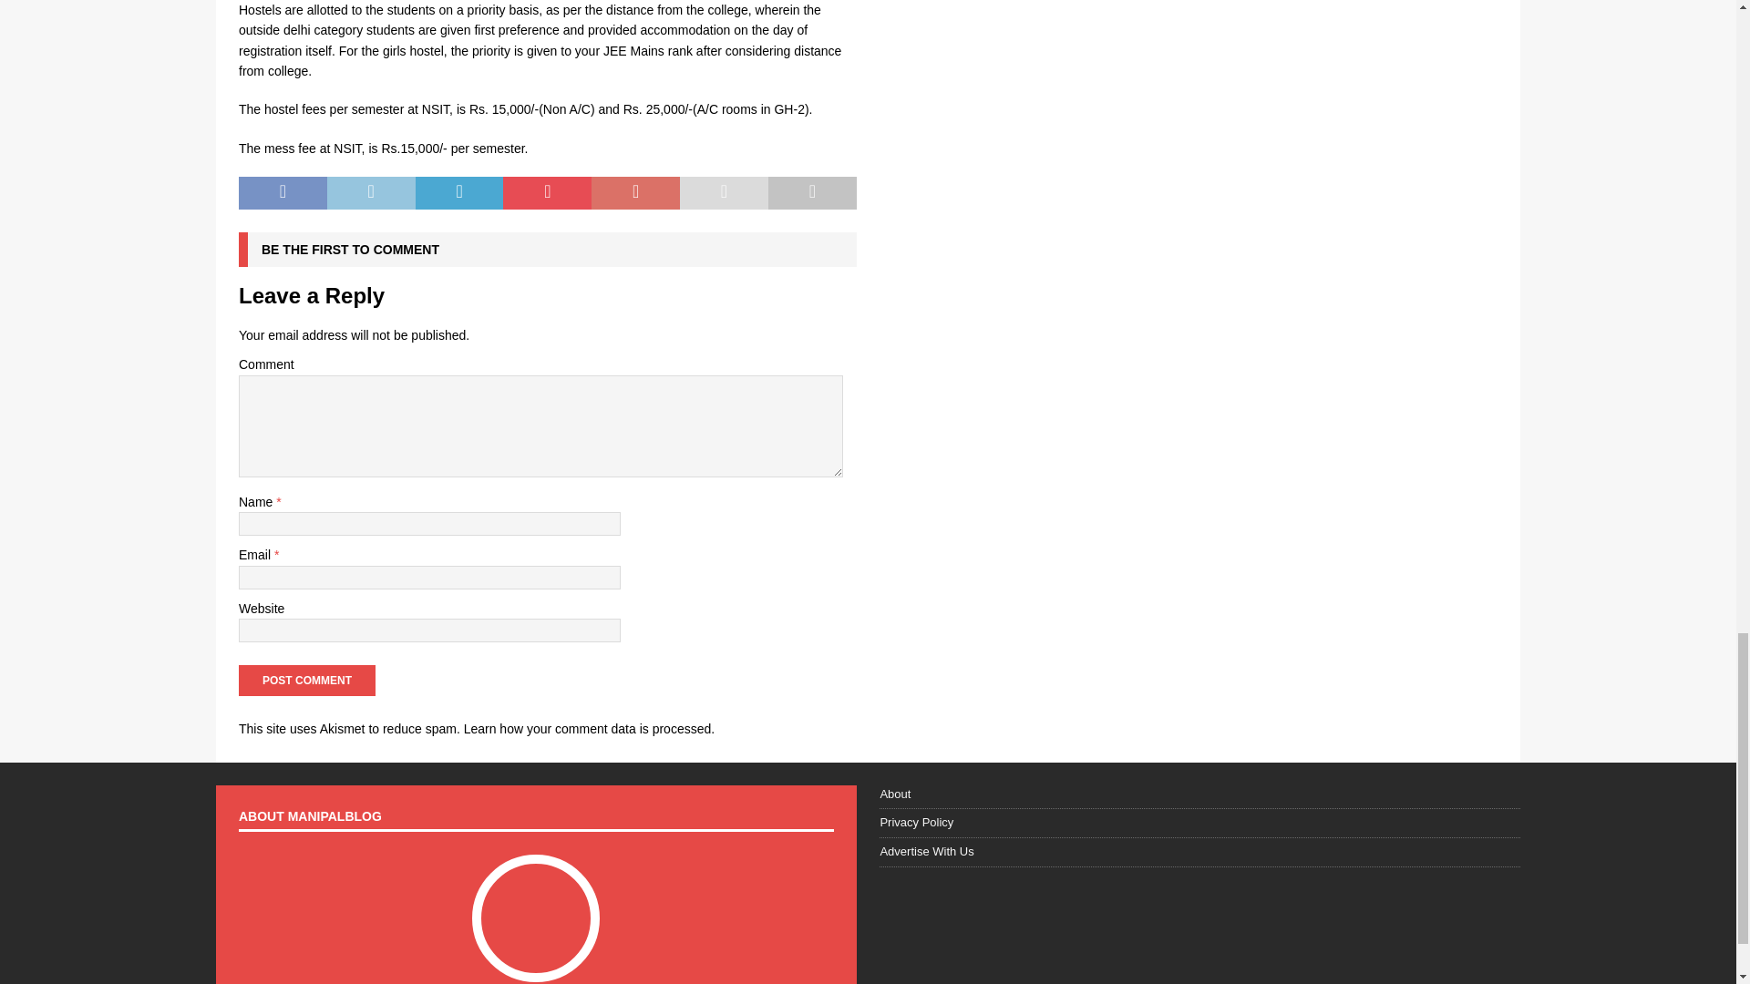 This screenshot has width=1750, height=984. I want to click on Post Comment, so click(306, 680).